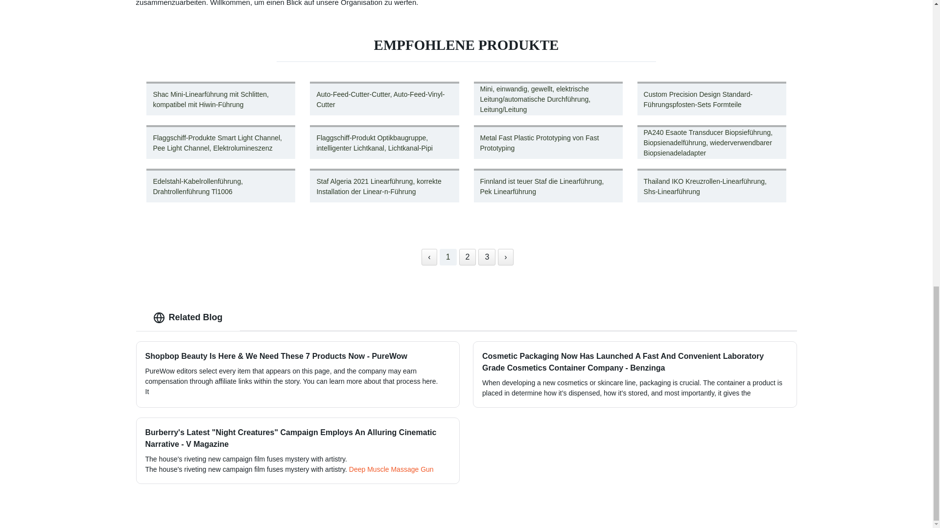 This screenshot has height=528, width=940. Describe the element at coordinates (384, 98) in the screenshot. I see `Auto-Feed-Cutter-Cutter, Auto-Feed-Vinyl-Cutter` at that location.